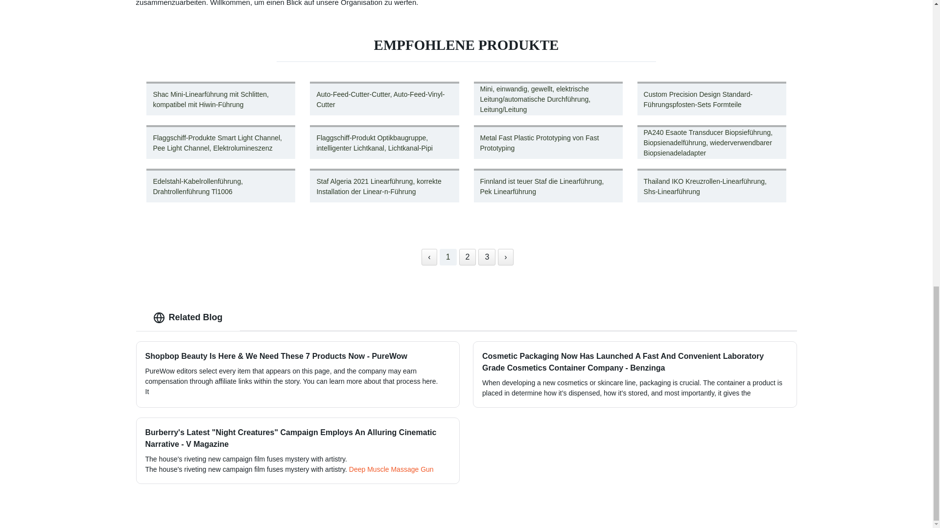 This screenshot has height=528, width=940. Describe the element at coordinates (384, 98) in the screenshot. I see `Auto-Feed-Cutter-Cutter, Auto-Feed-Vinyl-Cutter` at that location.